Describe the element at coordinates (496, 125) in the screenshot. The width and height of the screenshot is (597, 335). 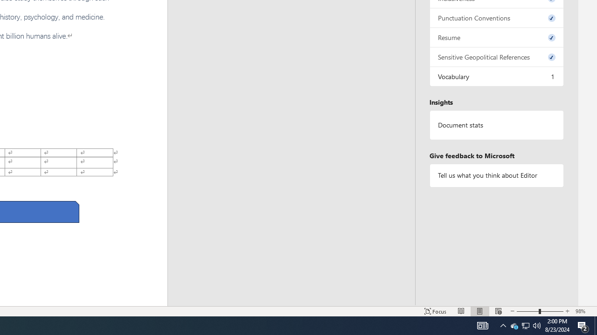
I see `Document statistics` at that location.